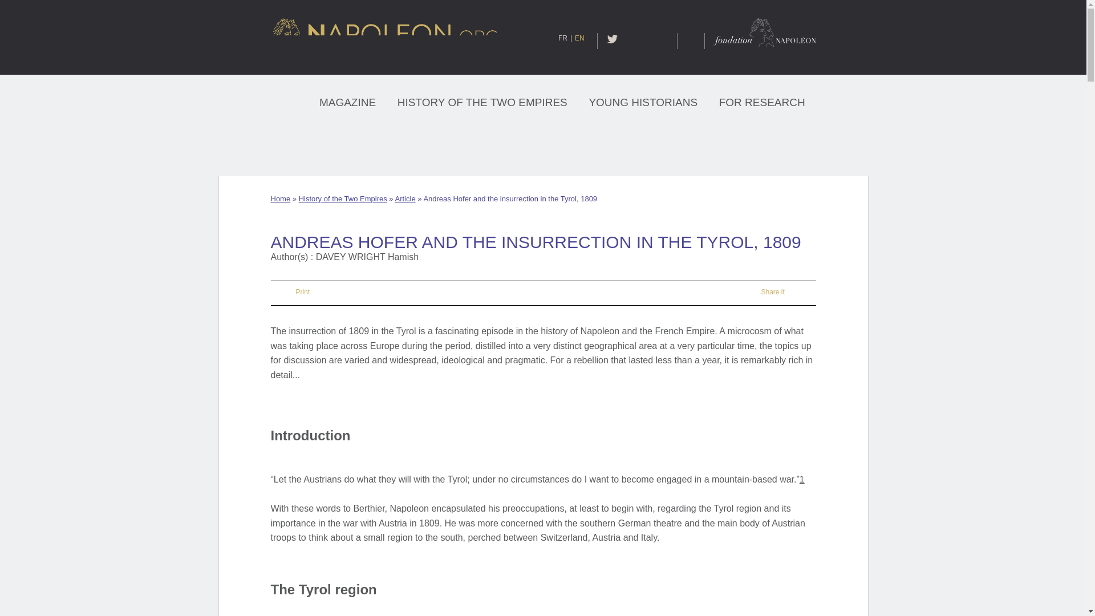 Image resolution: width=1095 pixels, height=616 pixels. Describe the element at coordinates (646, 39) in the screenshot. I see `YOUTUBE` at that location.